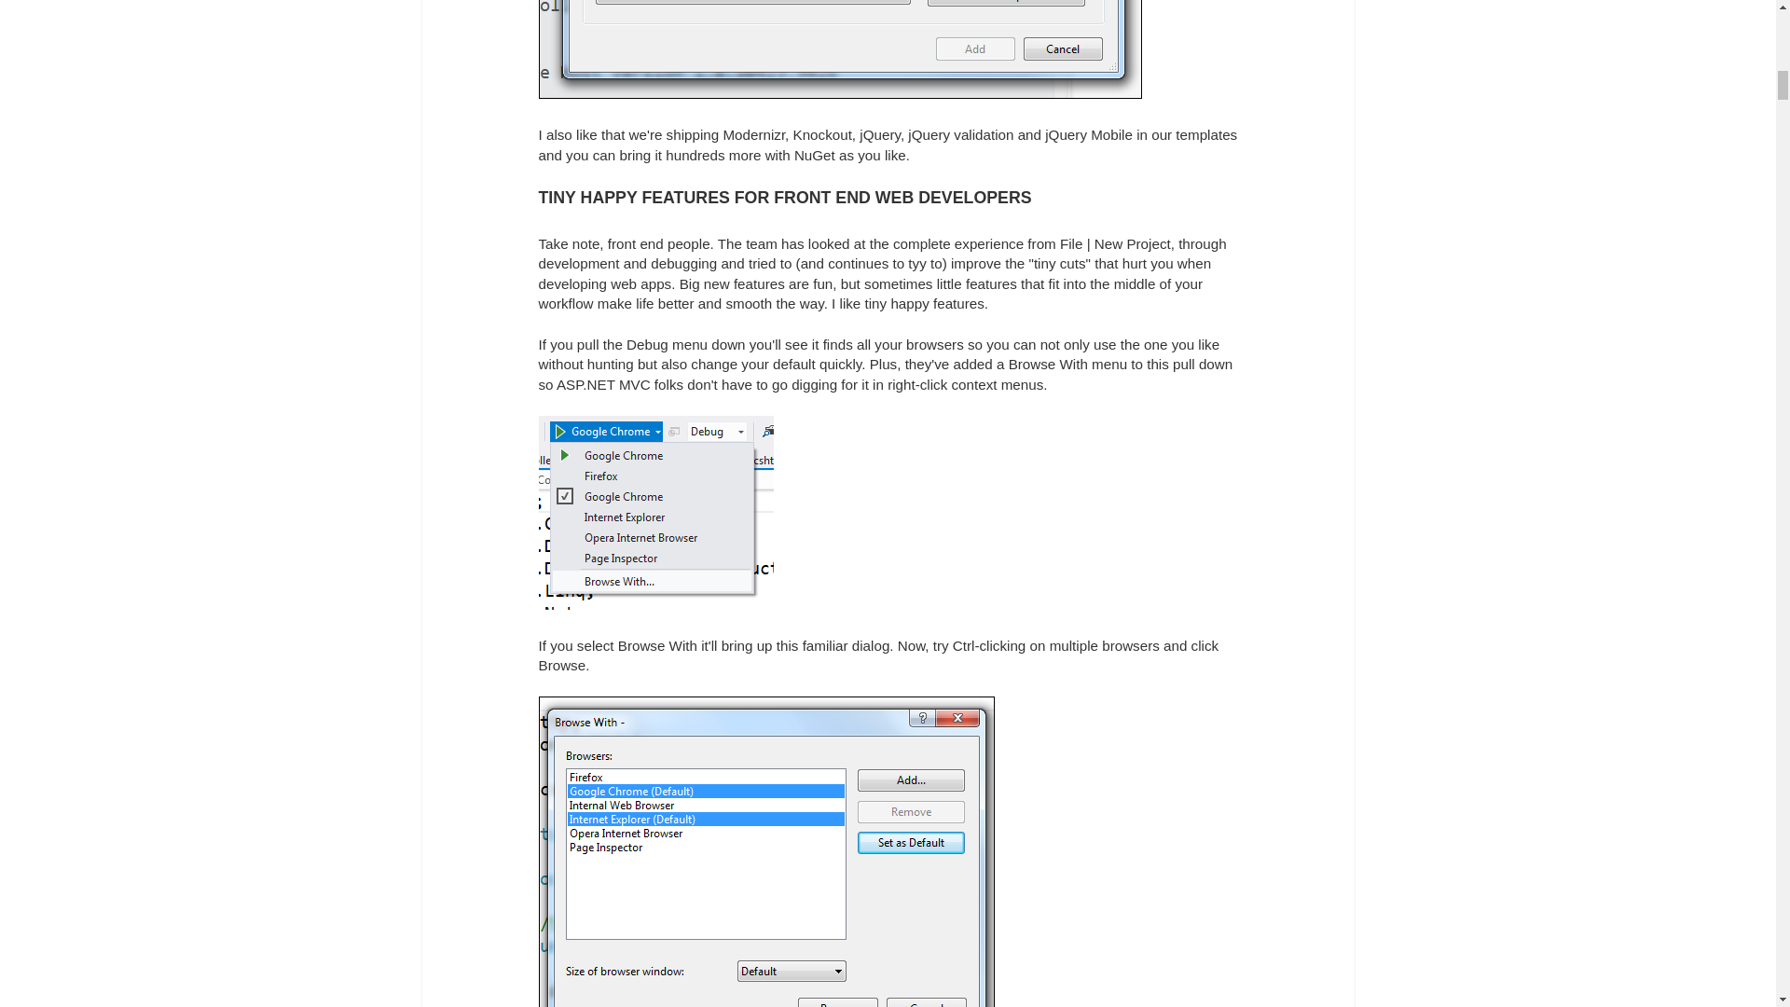 This screenshot has height=1007, width=1790. Describe the element at coordinates (839, 48) in the screenshot. I see `Web API has Scaffolding too!` at that location.